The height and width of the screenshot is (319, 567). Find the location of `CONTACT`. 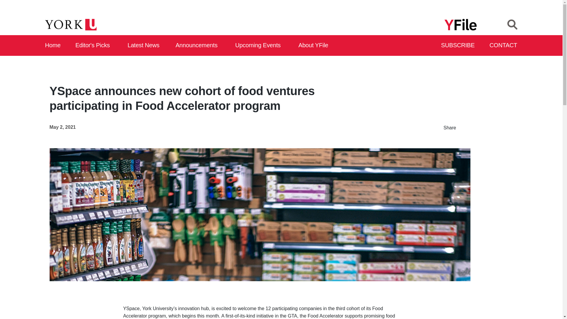

CONTACT is located at coordinates (504, 45).